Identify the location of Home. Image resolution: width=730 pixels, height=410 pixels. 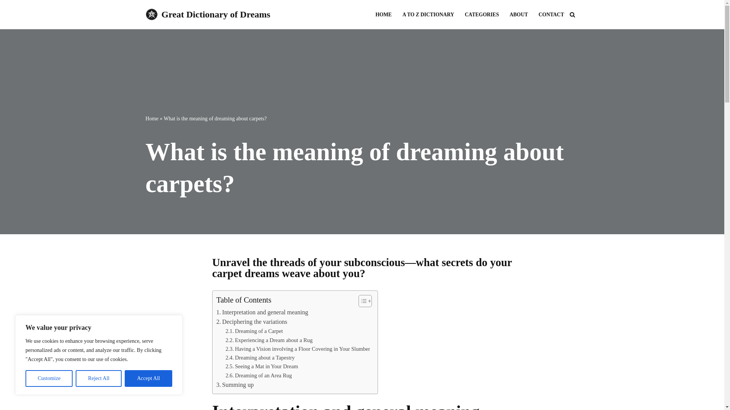
(152, 118).